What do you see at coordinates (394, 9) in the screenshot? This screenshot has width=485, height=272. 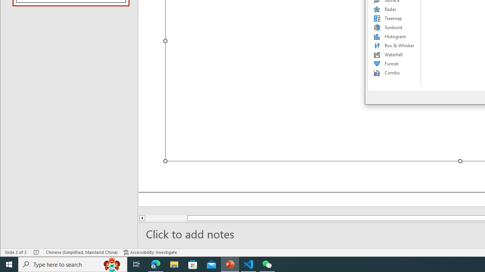 I see `Radar` at bounding box center [394, 9].